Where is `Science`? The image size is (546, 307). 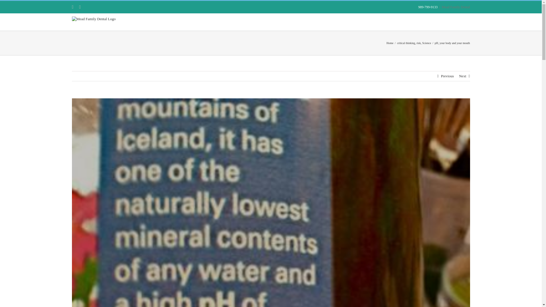
Science is located at coordinates (427, 43).